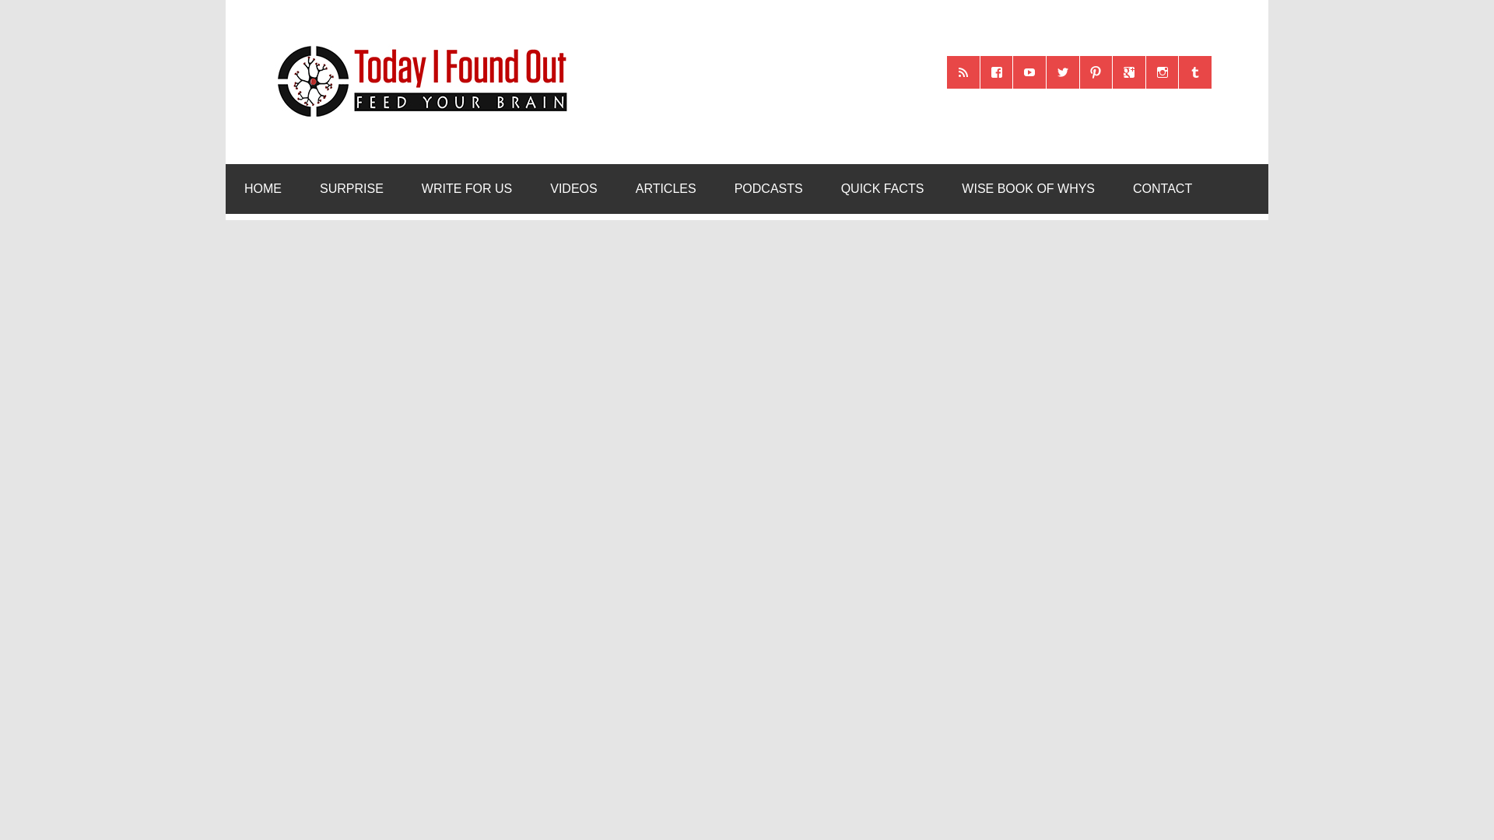 This screenshot has width=1494, height=840. I want to click on HOME, so click(262, 188).